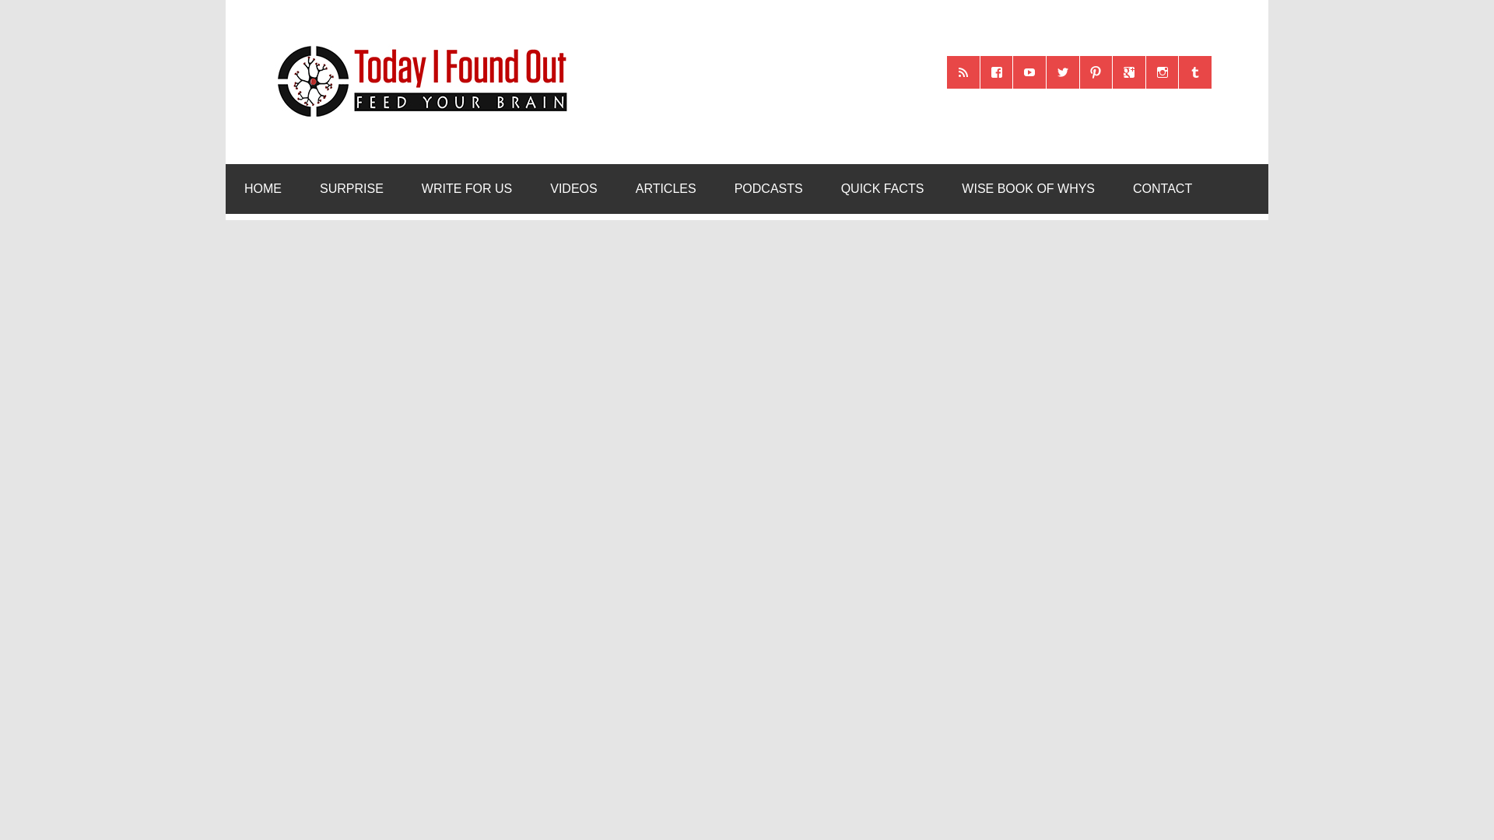 This screenshot has width=1494, height=840. I want to click on HOME, so click(262, 188).